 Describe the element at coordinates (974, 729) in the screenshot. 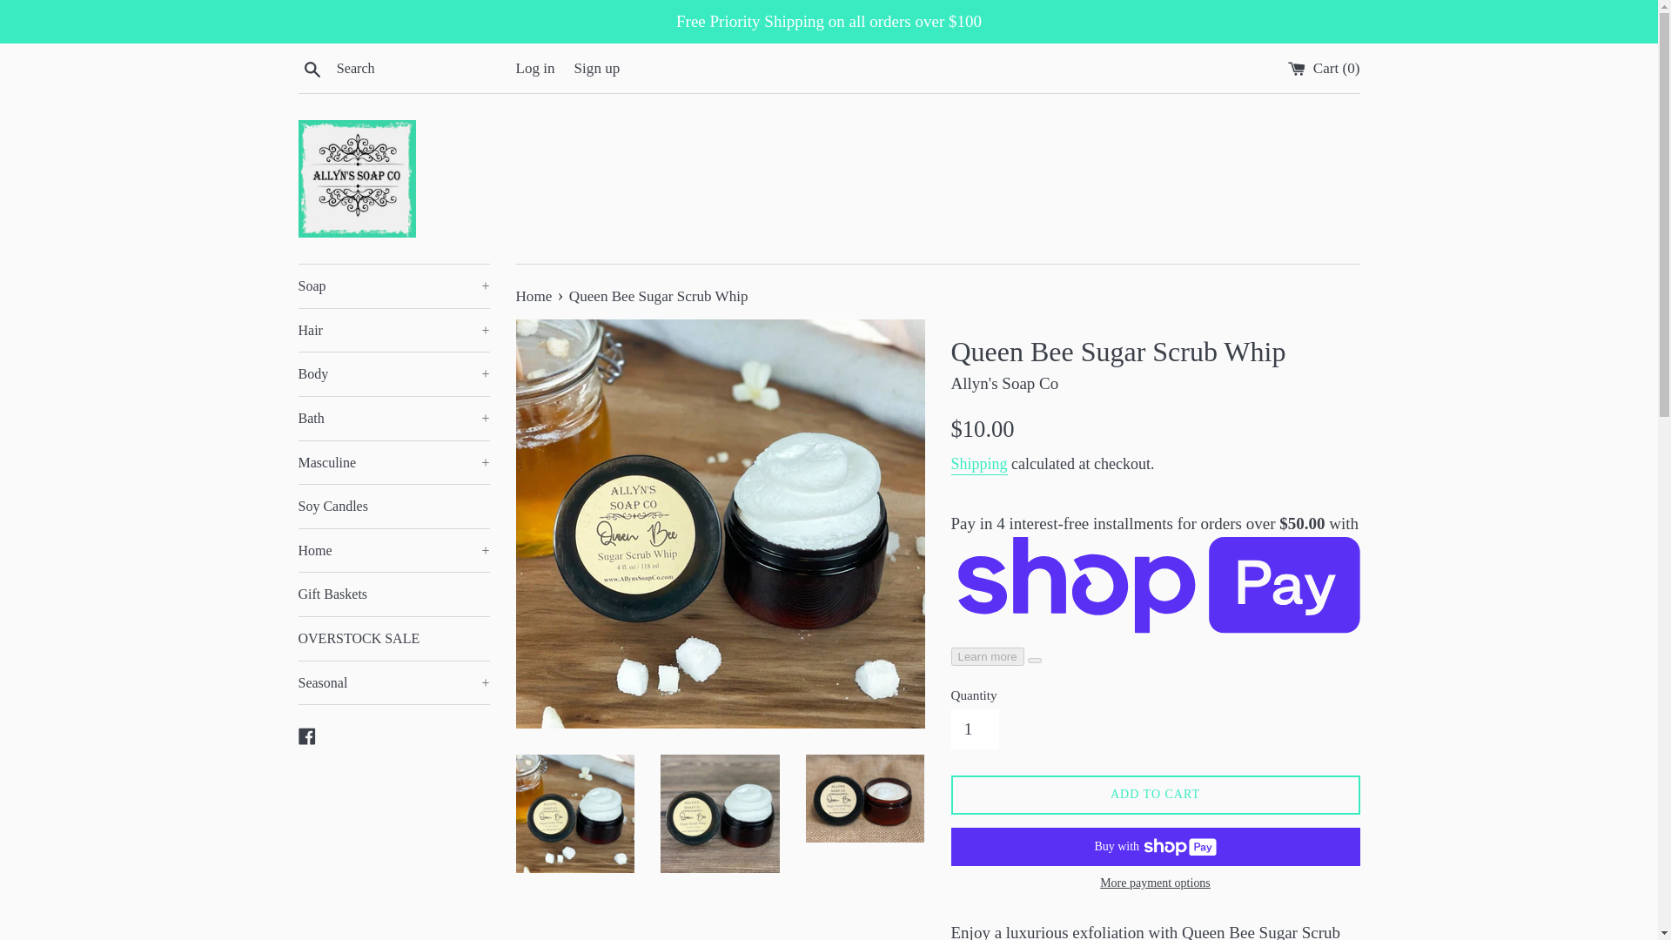

I see `1` at that location.